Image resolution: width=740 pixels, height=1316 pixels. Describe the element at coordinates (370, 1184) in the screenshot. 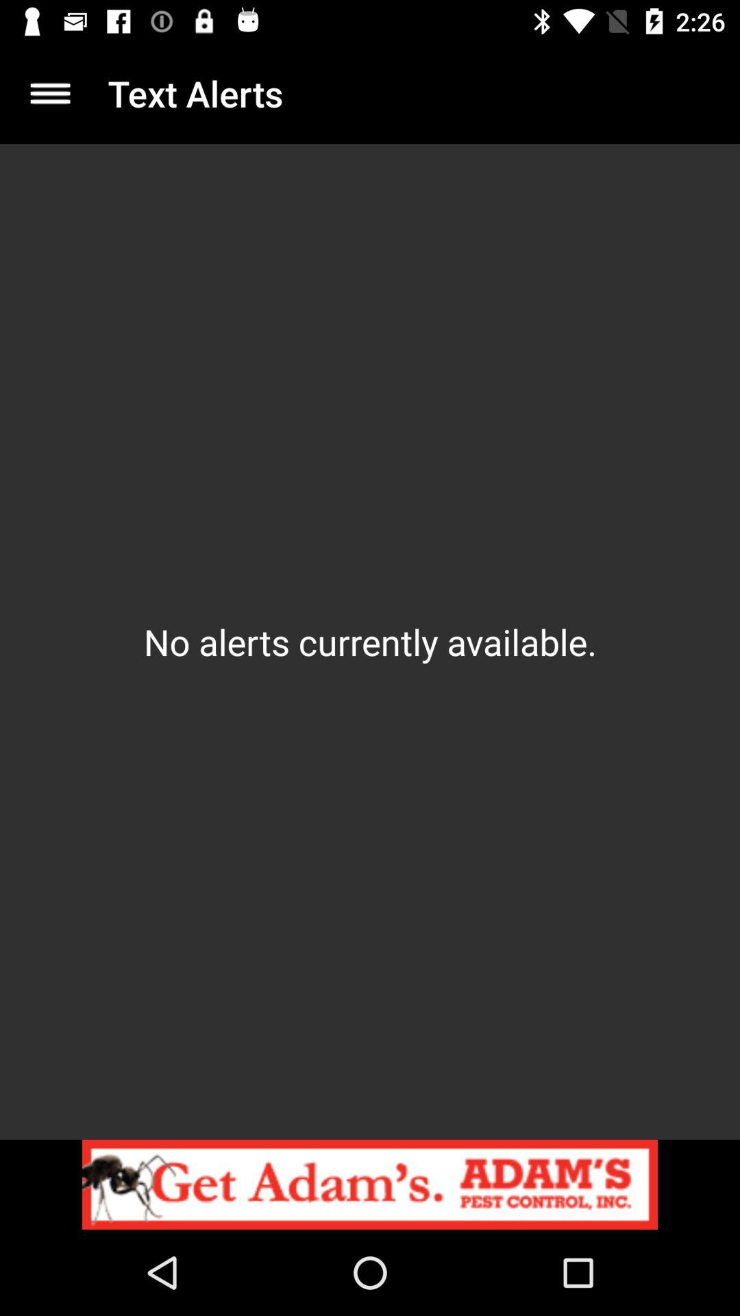

I see `go to website` at that location.